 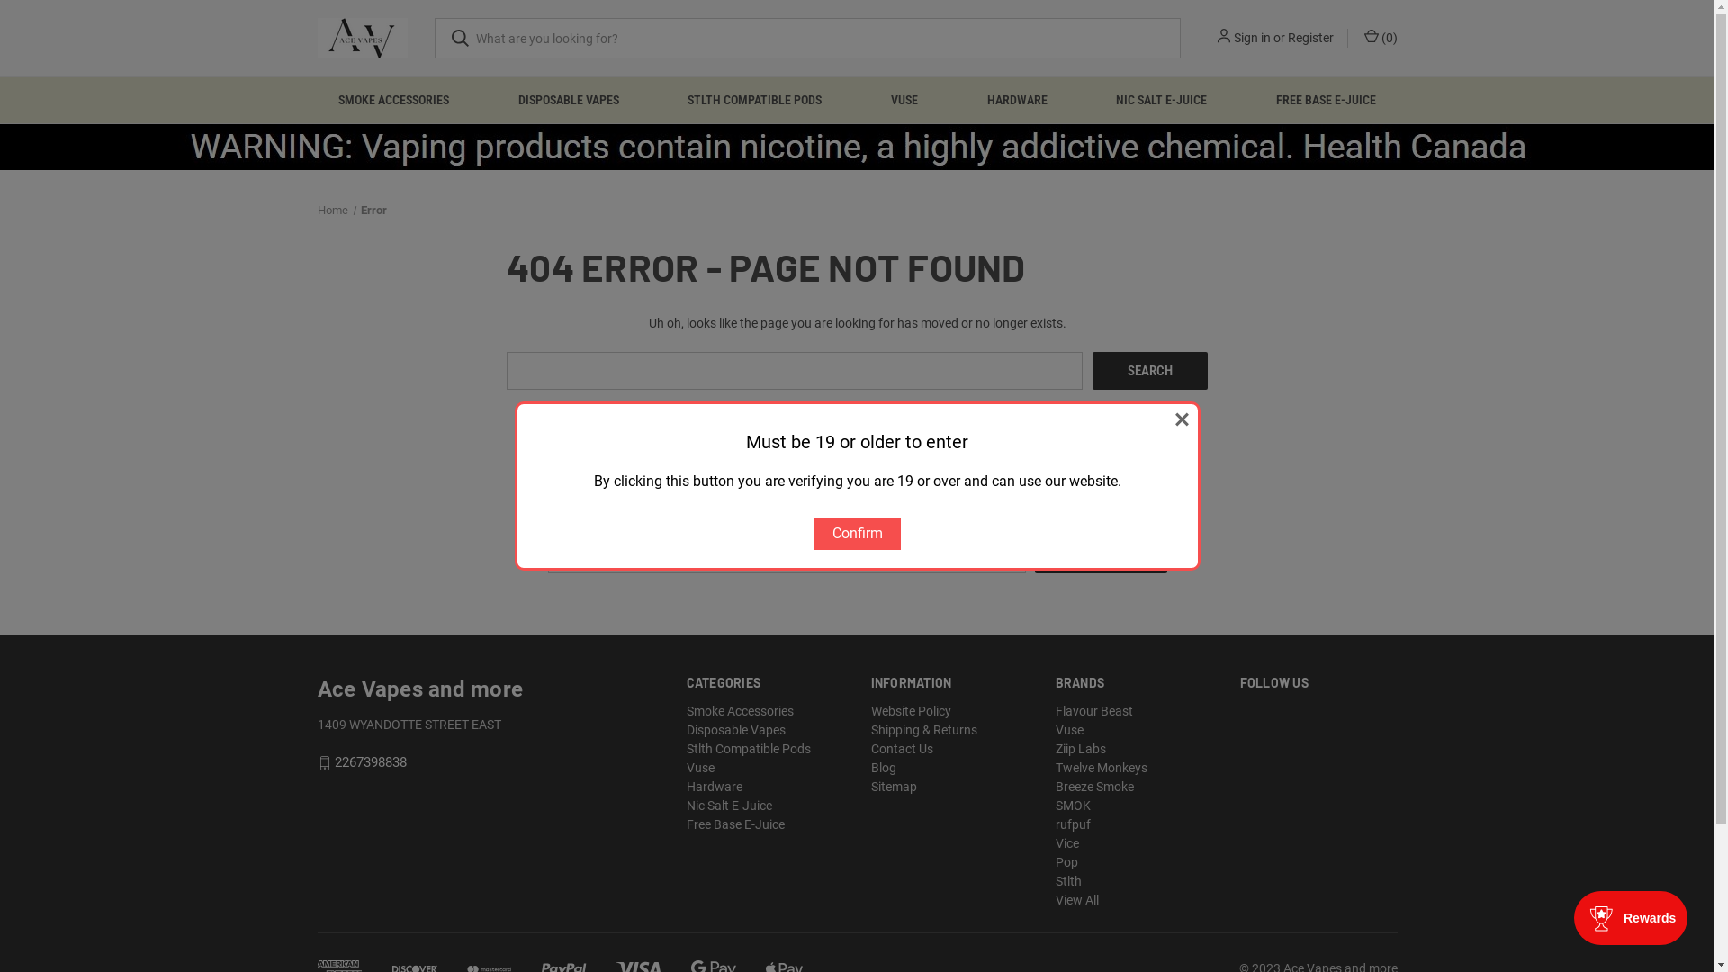 I want to click on 2267398838, so click(x=371, y=763).